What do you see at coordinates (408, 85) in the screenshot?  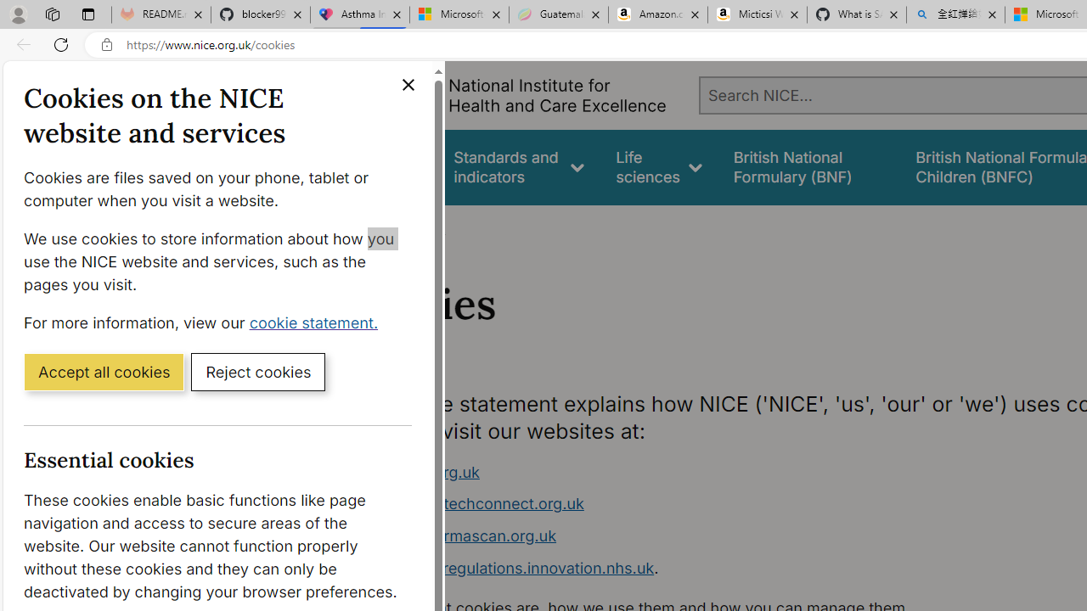 I see `Close cookie banner` at bounding box center [408, 85].